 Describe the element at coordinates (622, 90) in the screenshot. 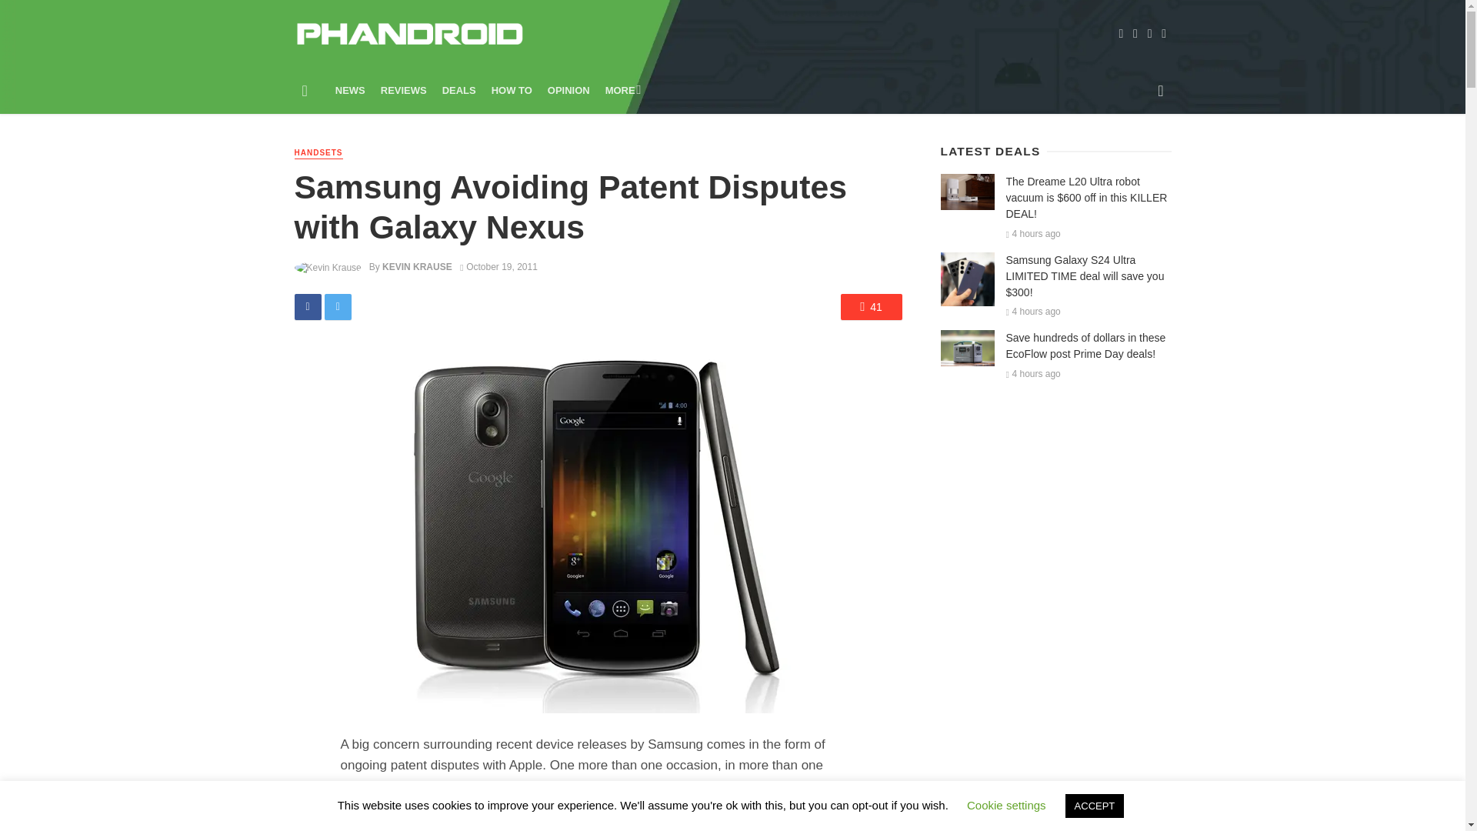

I see `MORE` at that location.